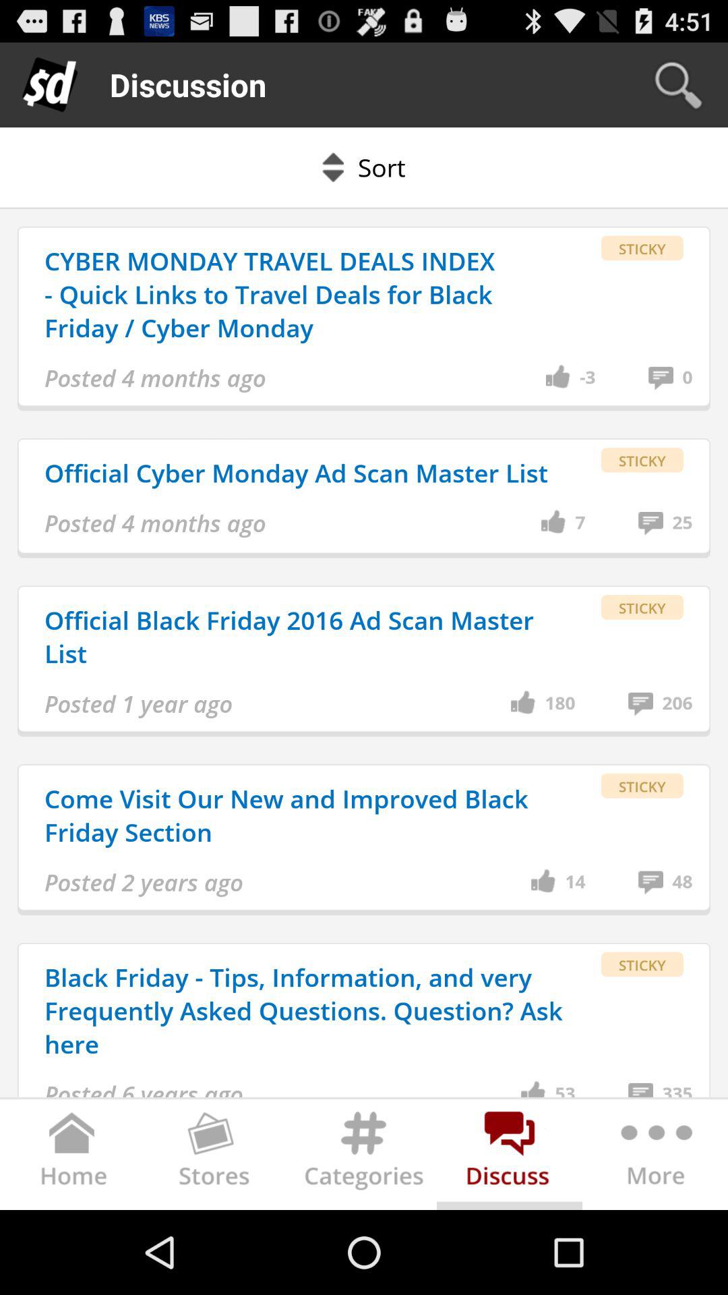  Describe the element at coordinates (565, 1089) in the screenshot. I see `scroll until the 53 app` at that location.